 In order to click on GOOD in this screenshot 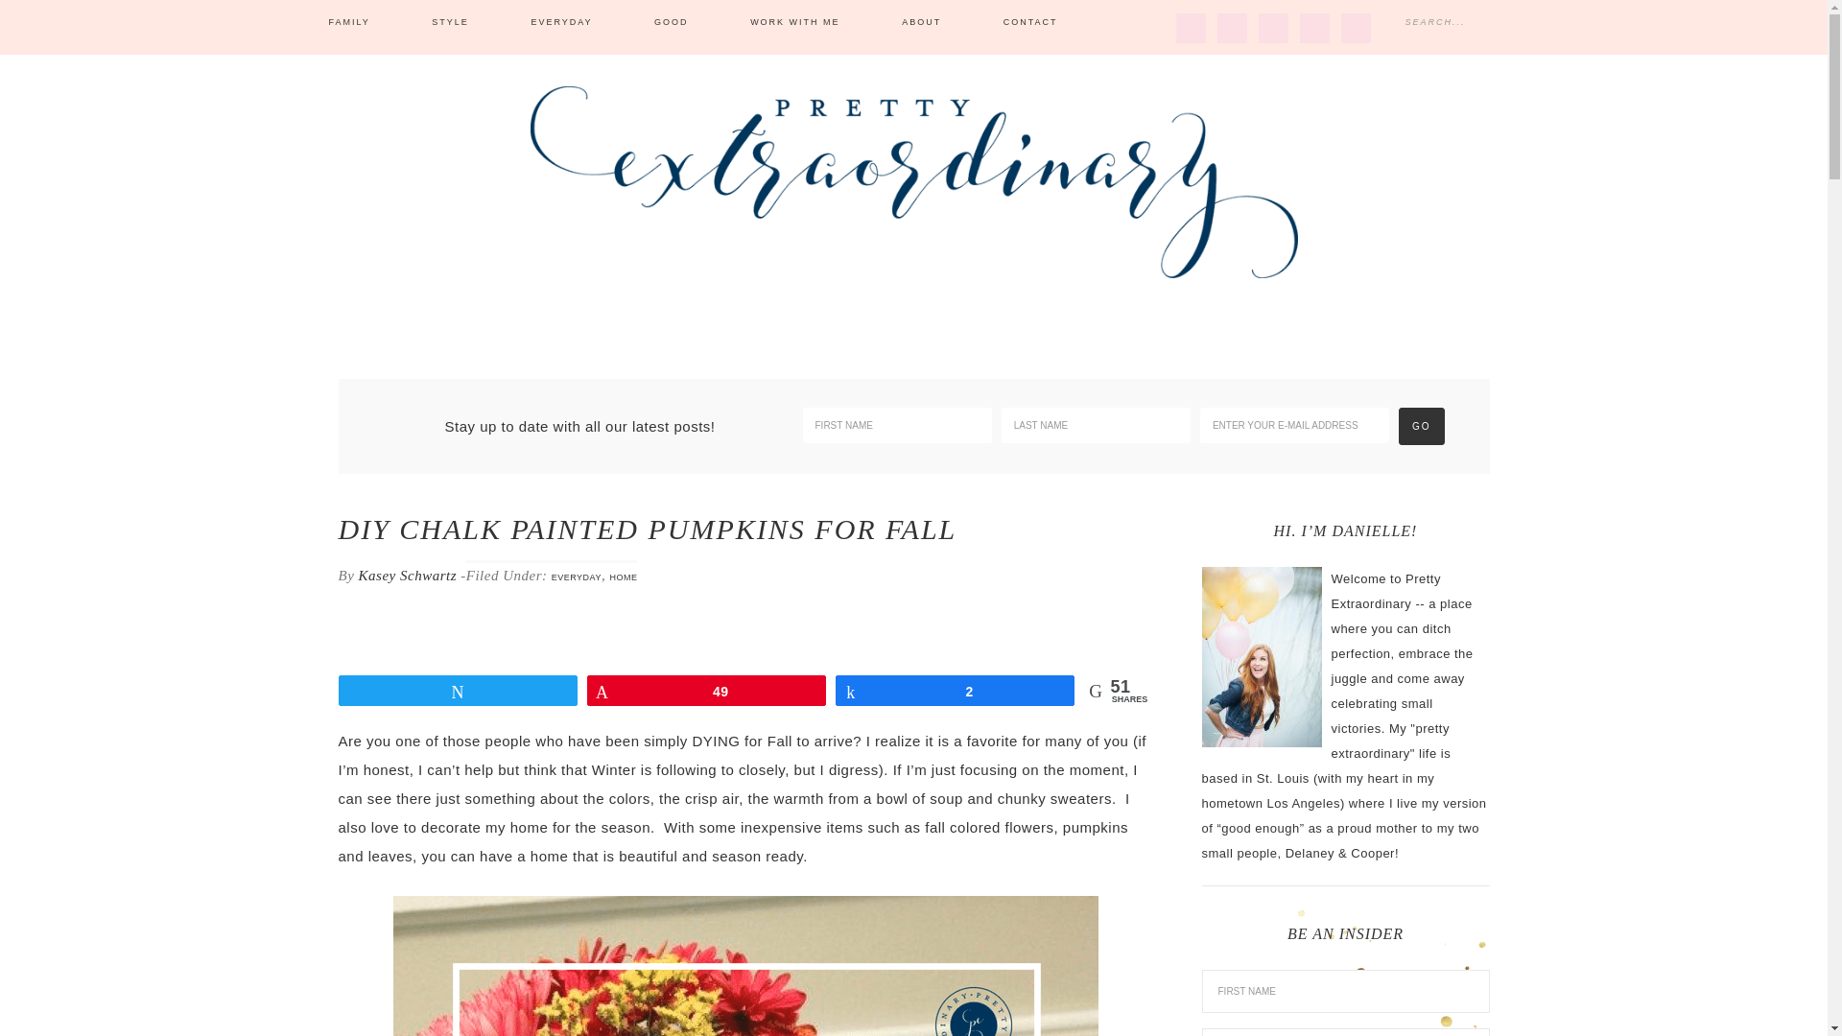, I will do `click(672, 23)`.